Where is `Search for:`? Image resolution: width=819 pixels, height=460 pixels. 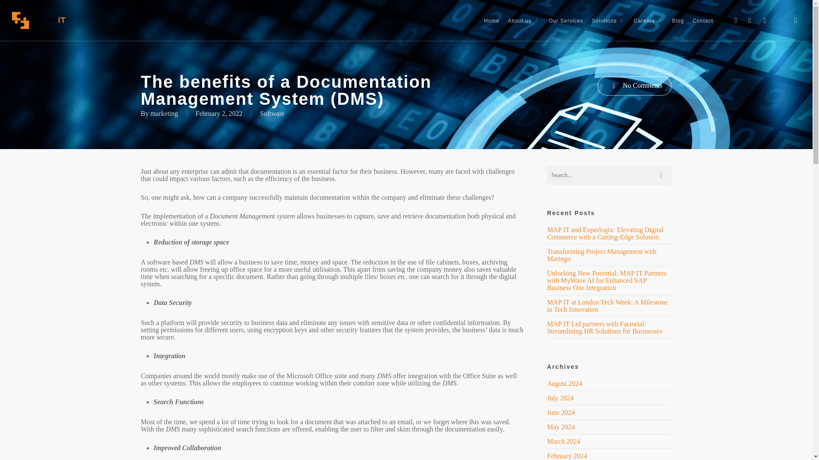
Search for: is located at coordinates (609, 175).